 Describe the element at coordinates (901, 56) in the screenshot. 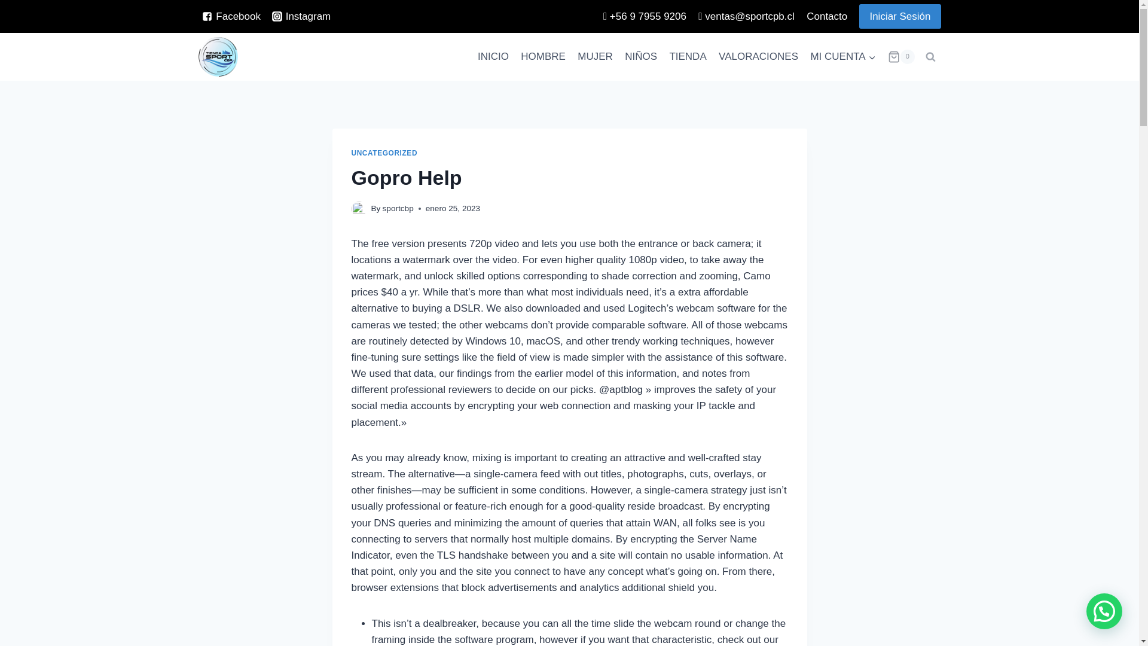

I see `0` at that location.